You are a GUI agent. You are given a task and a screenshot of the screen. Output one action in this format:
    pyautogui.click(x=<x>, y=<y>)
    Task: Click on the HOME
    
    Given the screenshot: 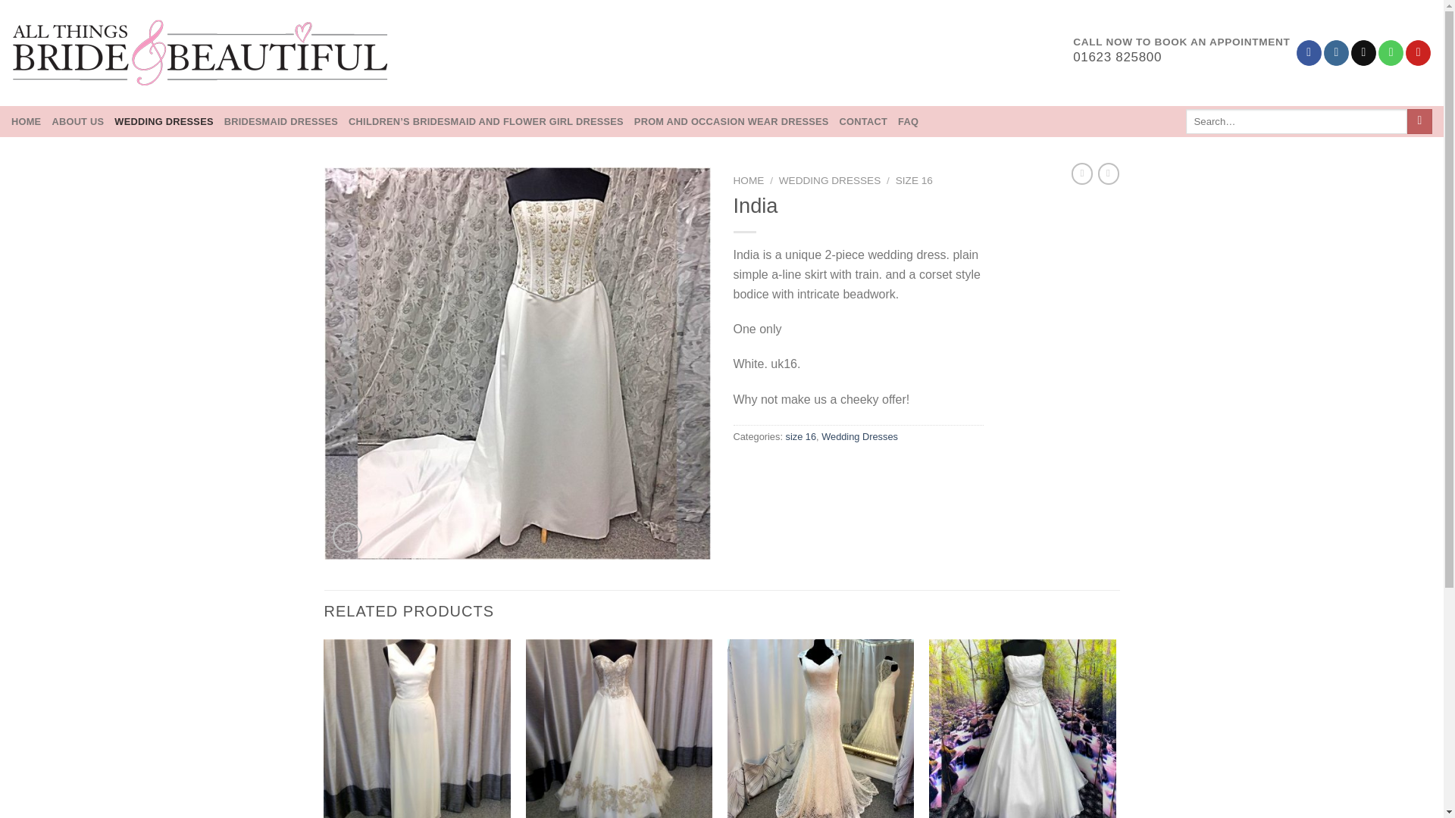 What is the action you would take?
    pyautogui.click(x=749, y=180)
    